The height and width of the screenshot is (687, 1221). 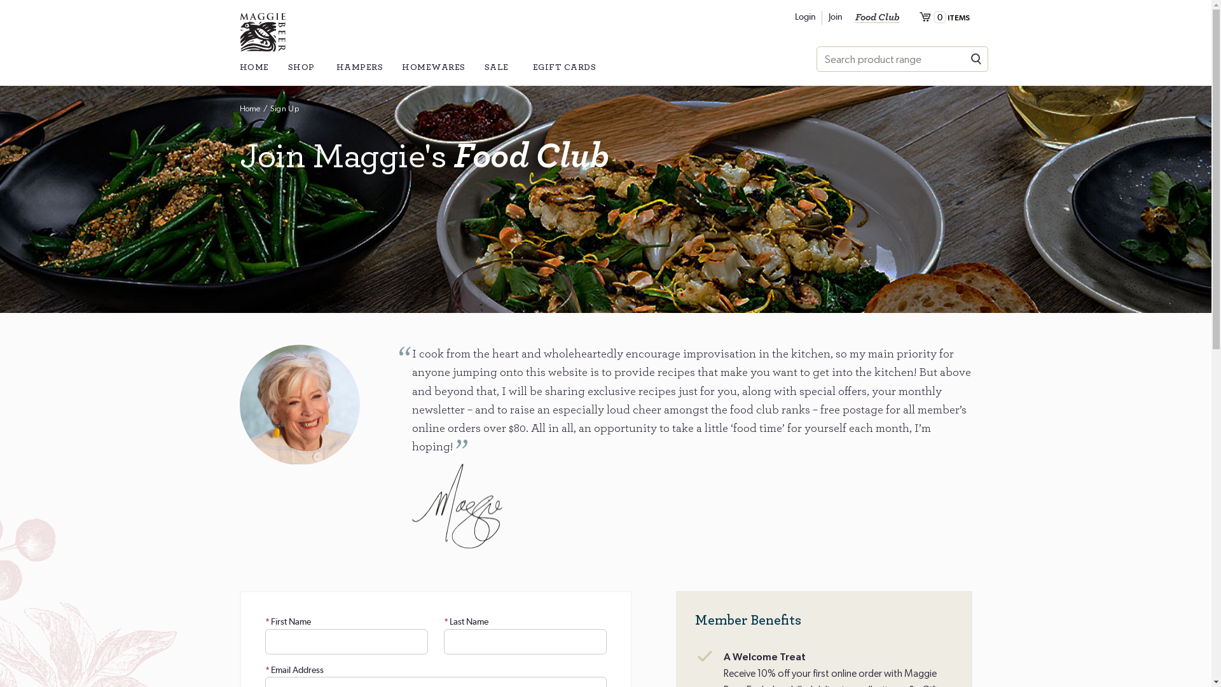 What do you see at coordinates (565, 74) in the screenshot?
I see `EGIFT CARDS` at bounding box center [565, 74].